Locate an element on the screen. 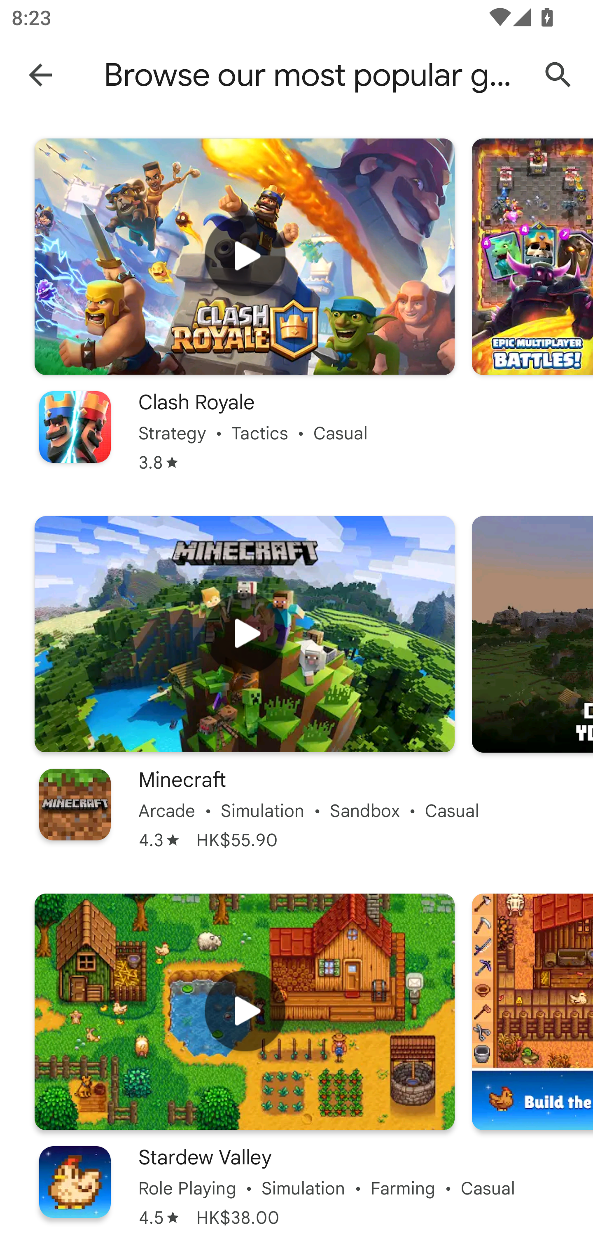  Navigate up is located at coordinates (40, 74).